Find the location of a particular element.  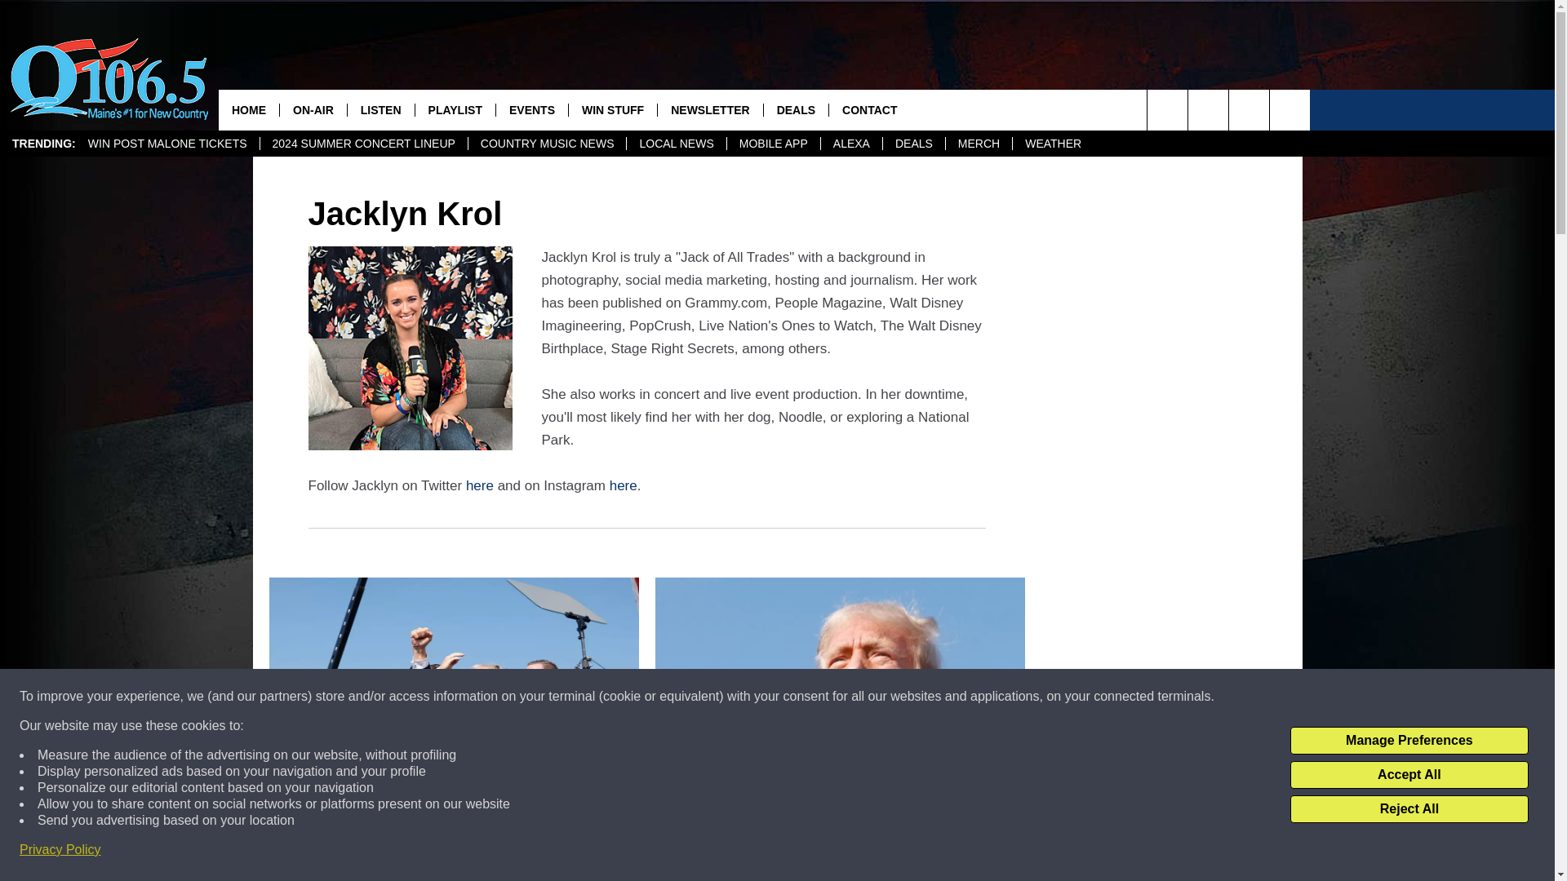

WIN STUFF is located at coordinates (612, 109).